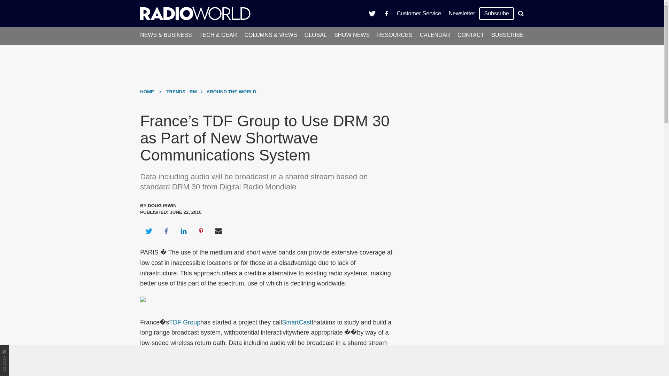  I want to click on Share on Facebook, so click(166, 231).